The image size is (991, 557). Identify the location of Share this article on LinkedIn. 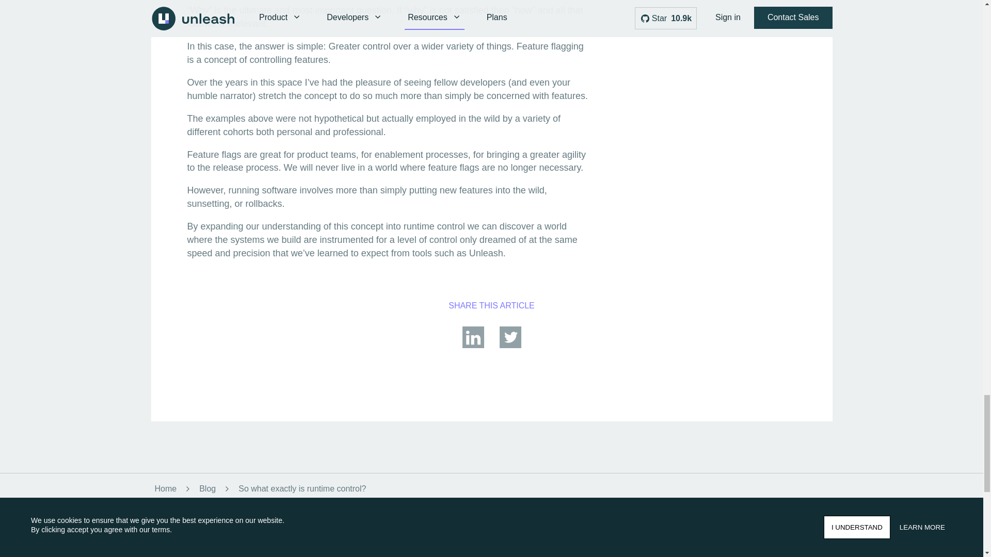
(473, 347).